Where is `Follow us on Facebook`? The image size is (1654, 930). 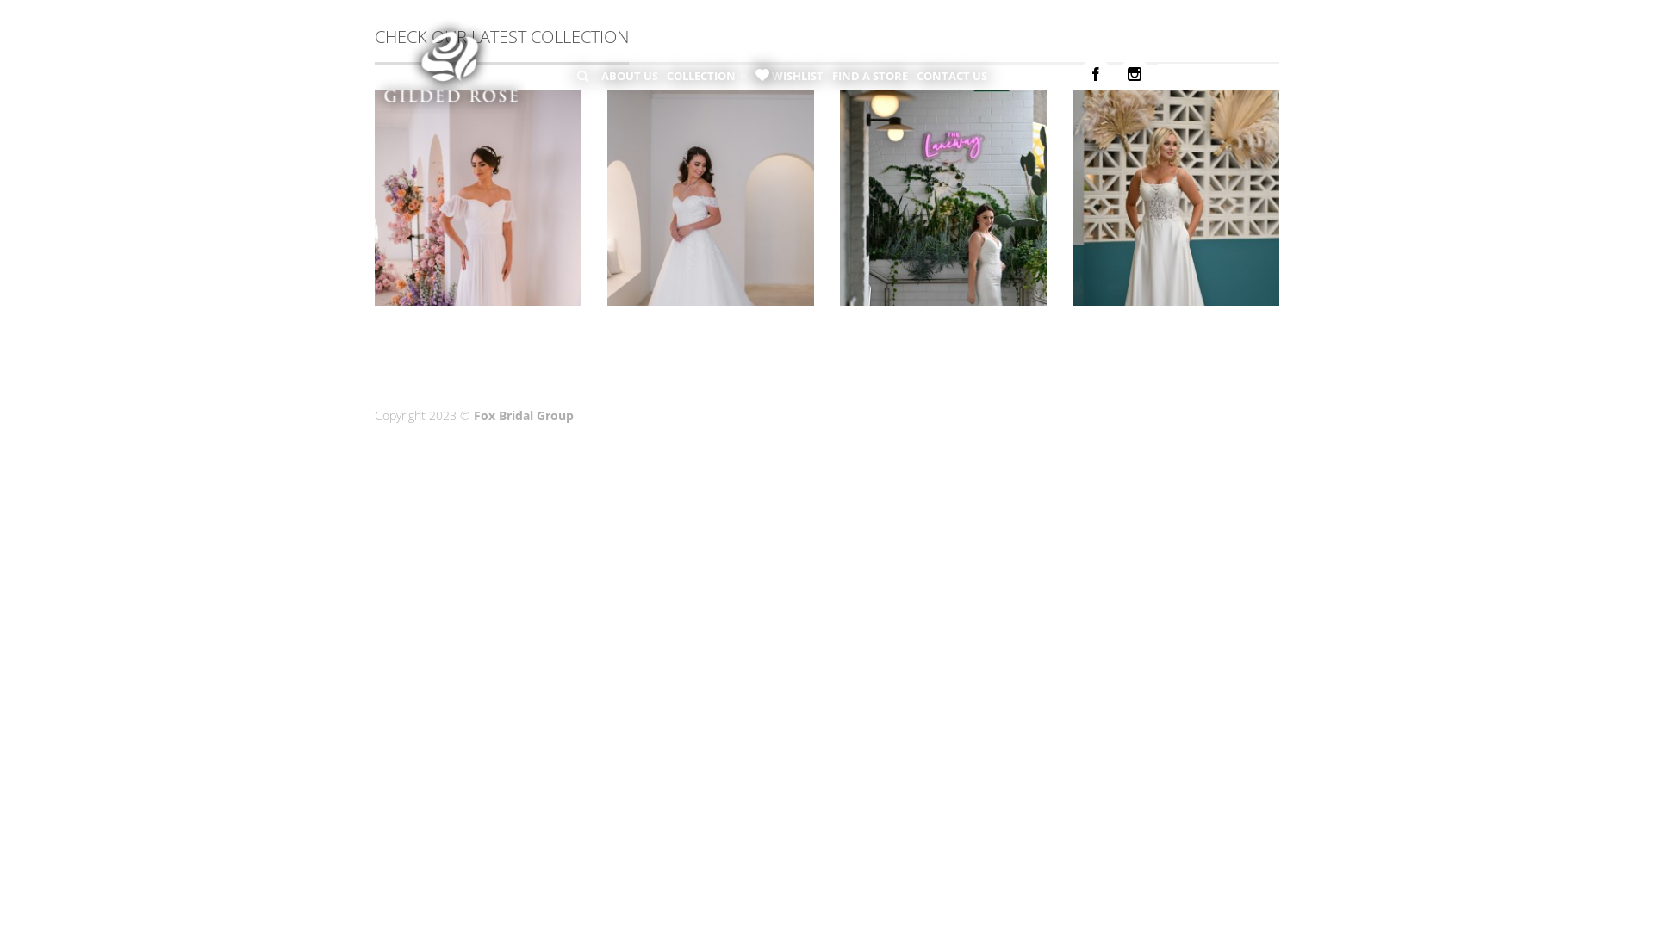 Follow us on Facebook is located at coordinates (1096, 74).